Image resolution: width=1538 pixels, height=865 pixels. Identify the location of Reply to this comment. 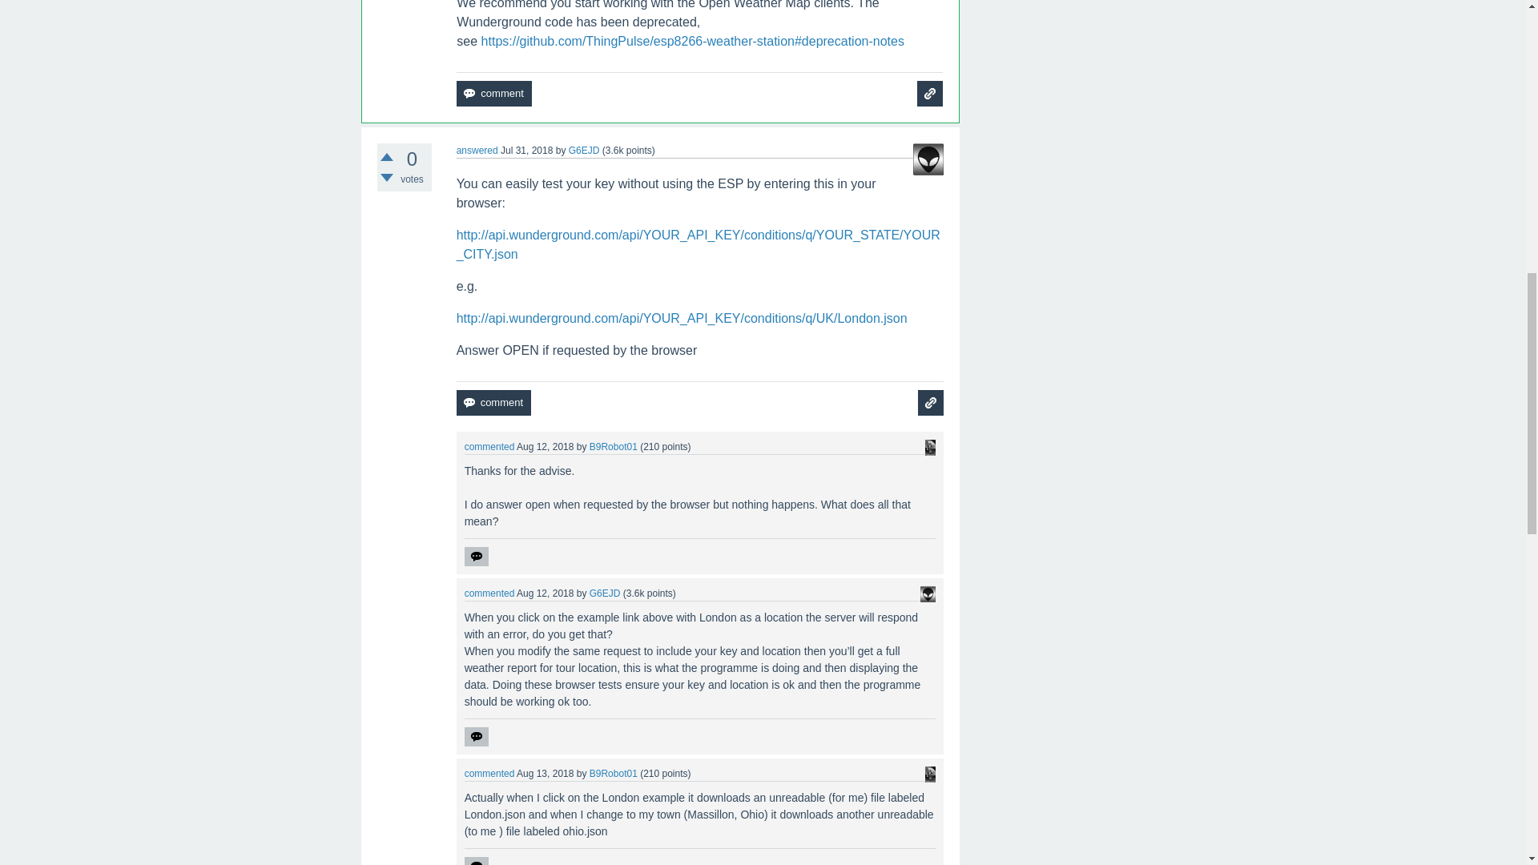
(476, 556).